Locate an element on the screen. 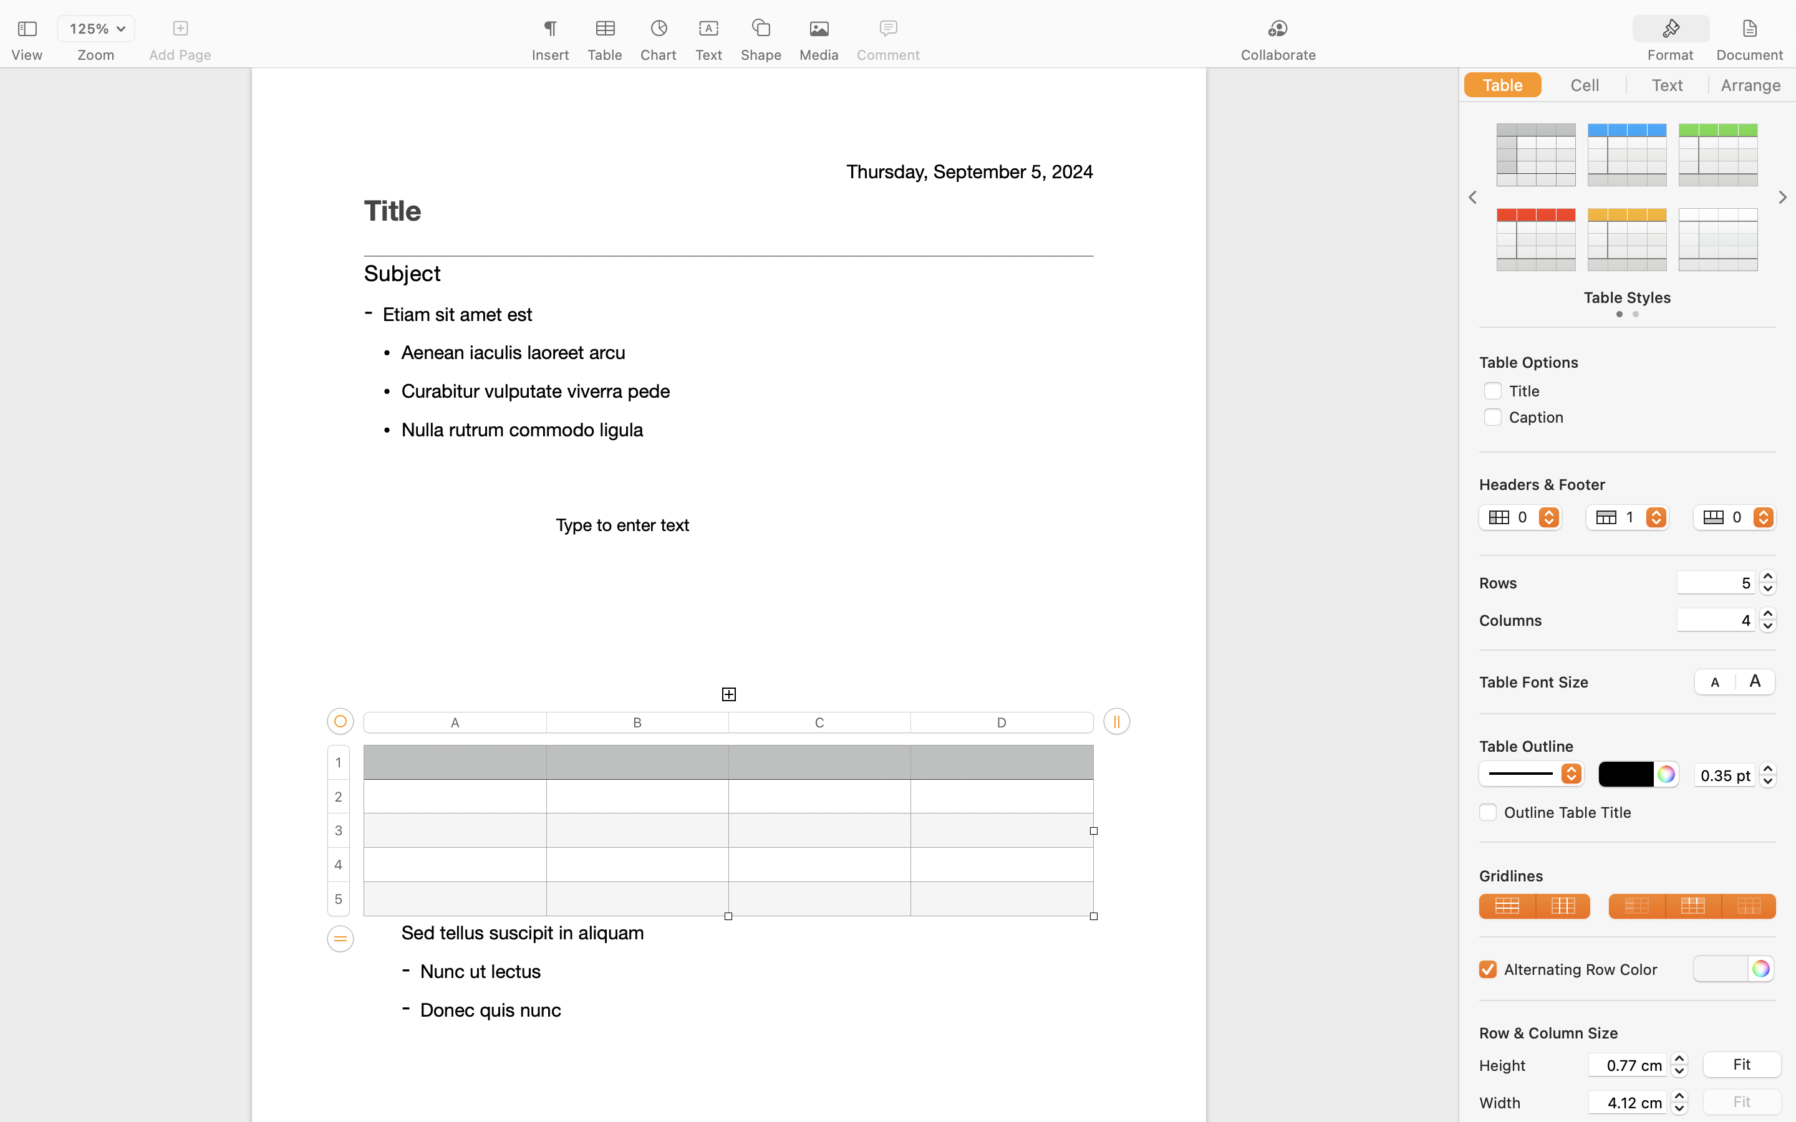  Click to link text boxes together. is located at coordinates (728, 368).